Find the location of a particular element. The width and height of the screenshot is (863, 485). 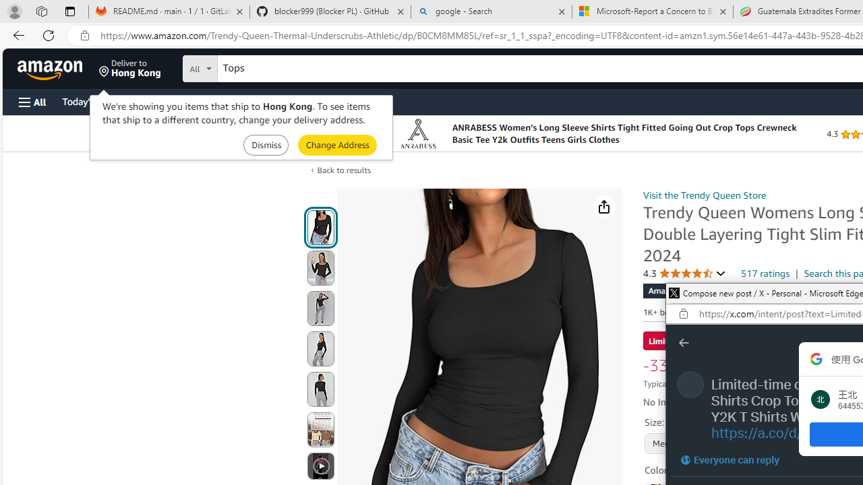

4.3 4.3 out of 5 stars is located at coordinates (684, 273).